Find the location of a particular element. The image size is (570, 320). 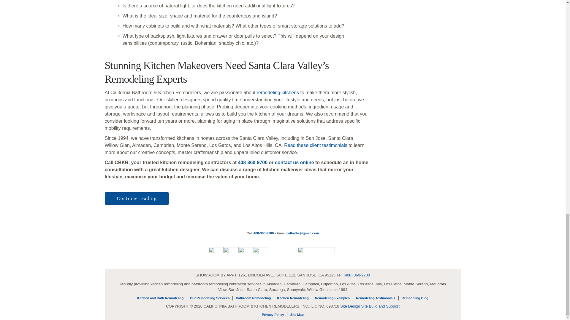

contact us online is located at coordinates (294, 162).